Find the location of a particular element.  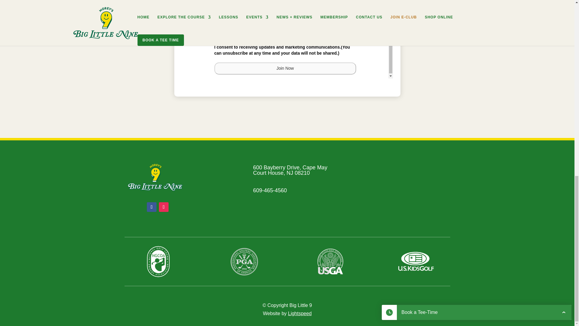

Lightspeed is located at coordinates (299, 313).